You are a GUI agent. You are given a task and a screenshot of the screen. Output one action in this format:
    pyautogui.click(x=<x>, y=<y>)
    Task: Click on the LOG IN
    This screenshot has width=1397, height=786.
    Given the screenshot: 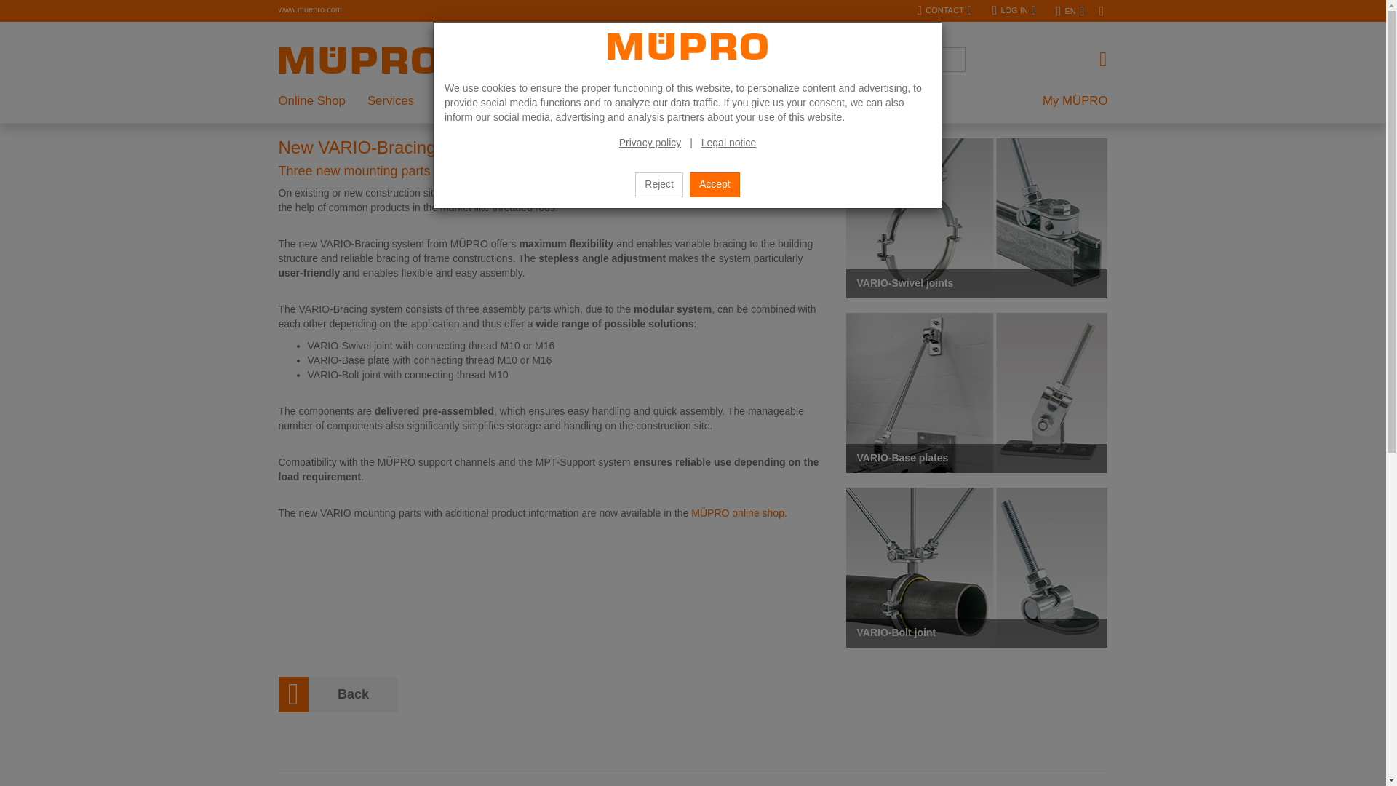 What is the action you would take?
    pyautogui.click(x=1014, y=11)
    